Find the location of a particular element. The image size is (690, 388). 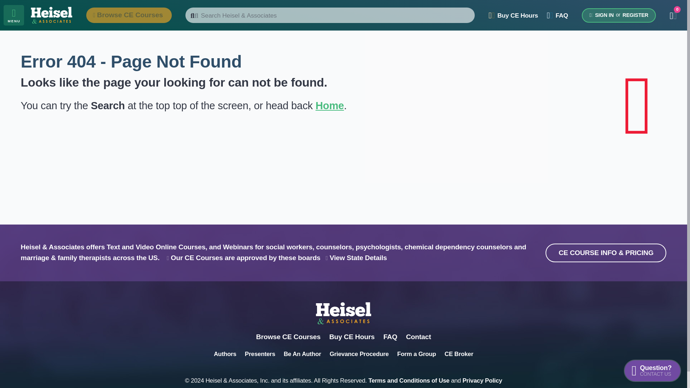

Our CE Courses are approved by these boards is located at coordinates (482, 380).